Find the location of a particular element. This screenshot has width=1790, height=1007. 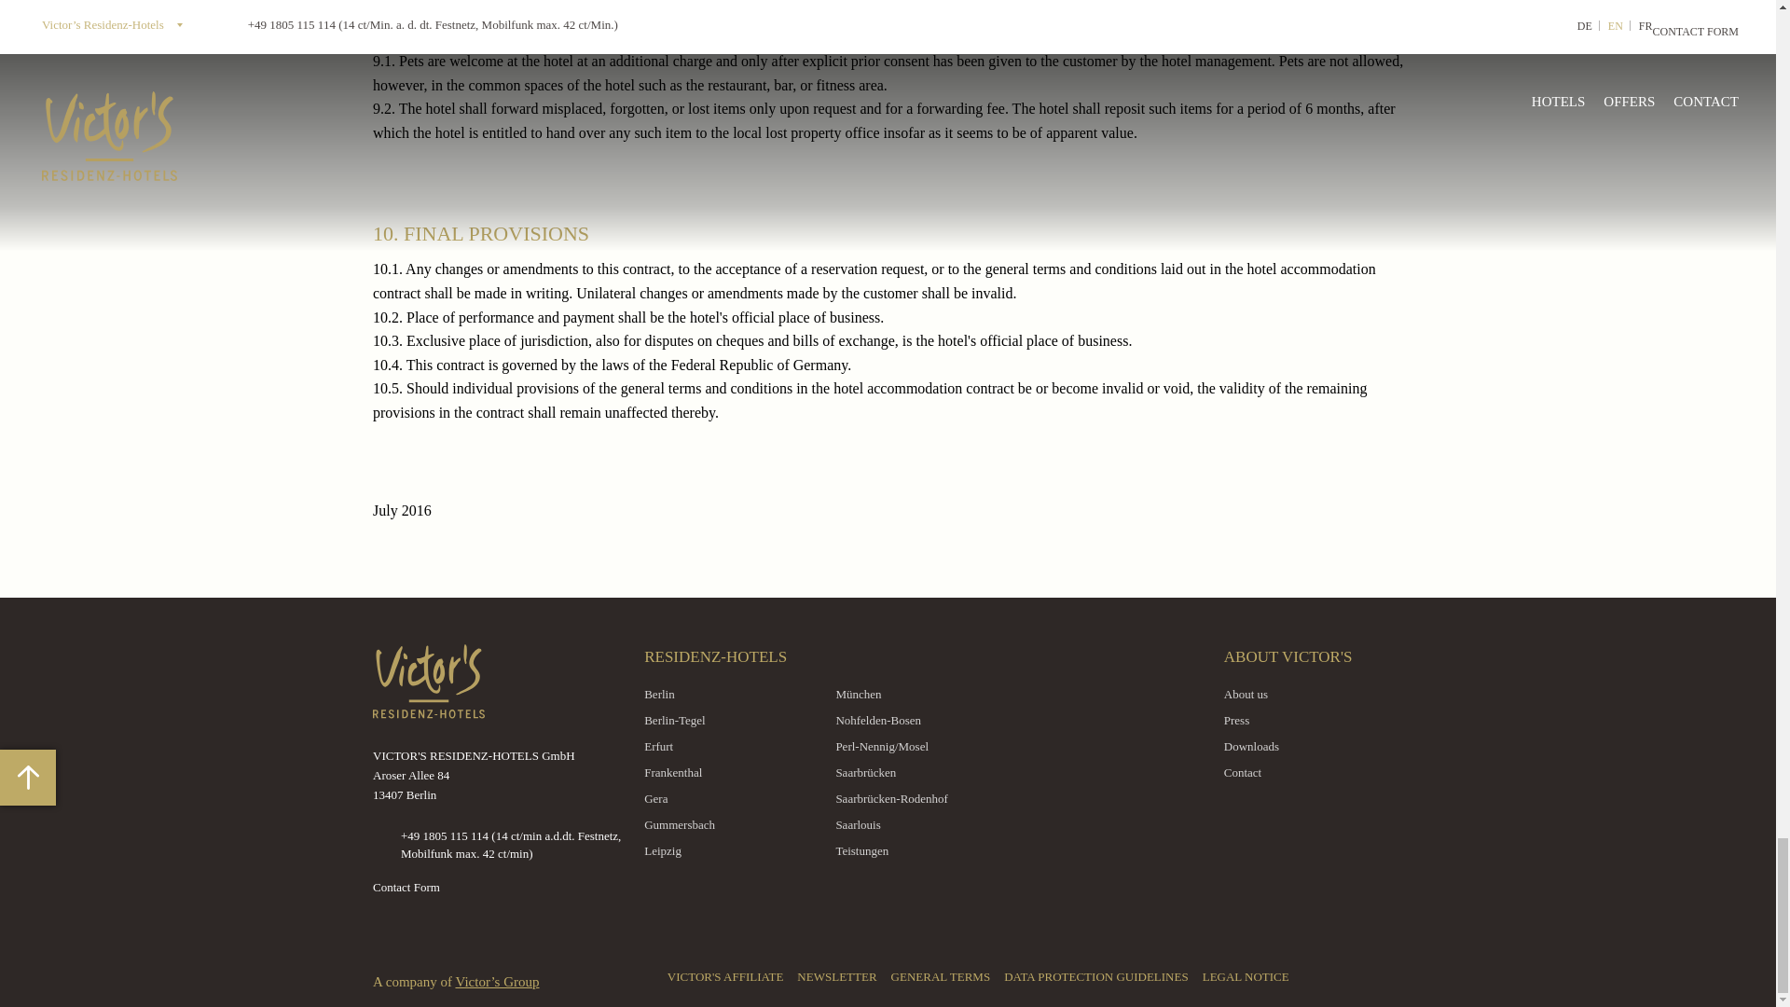

Berlin is located at coordinates (732, 694).